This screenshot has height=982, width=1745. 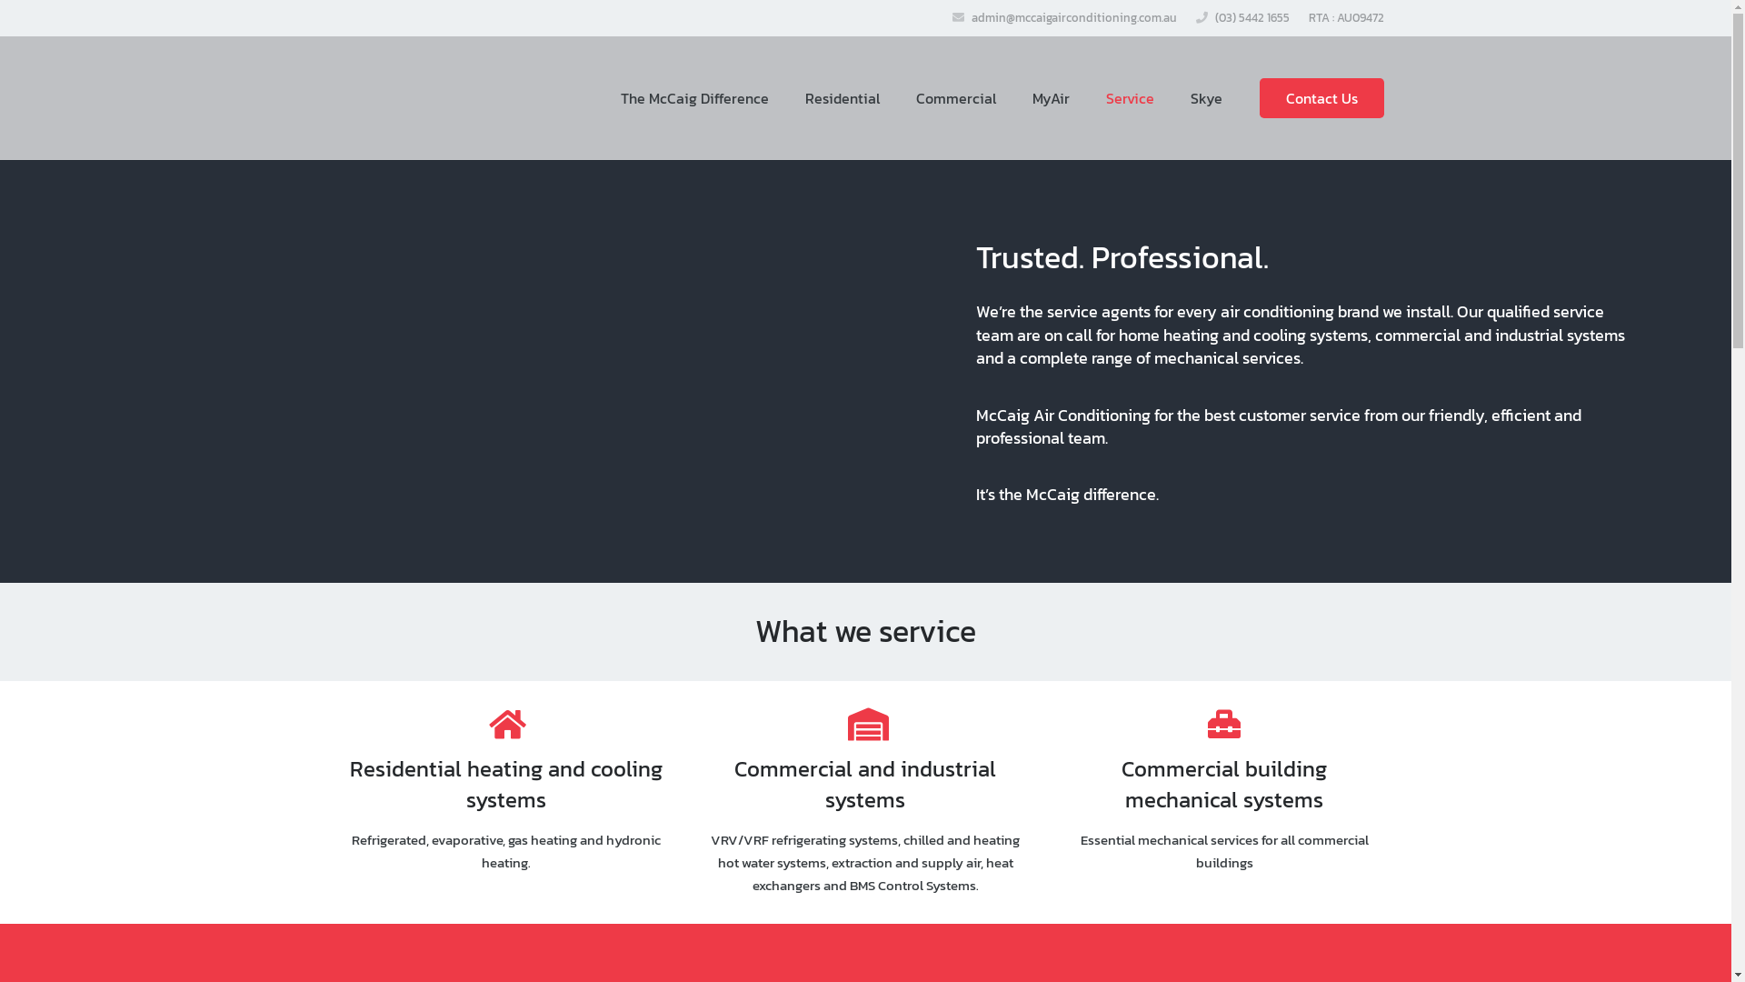 I want to click on Skye, so click(x=1207, y=98).